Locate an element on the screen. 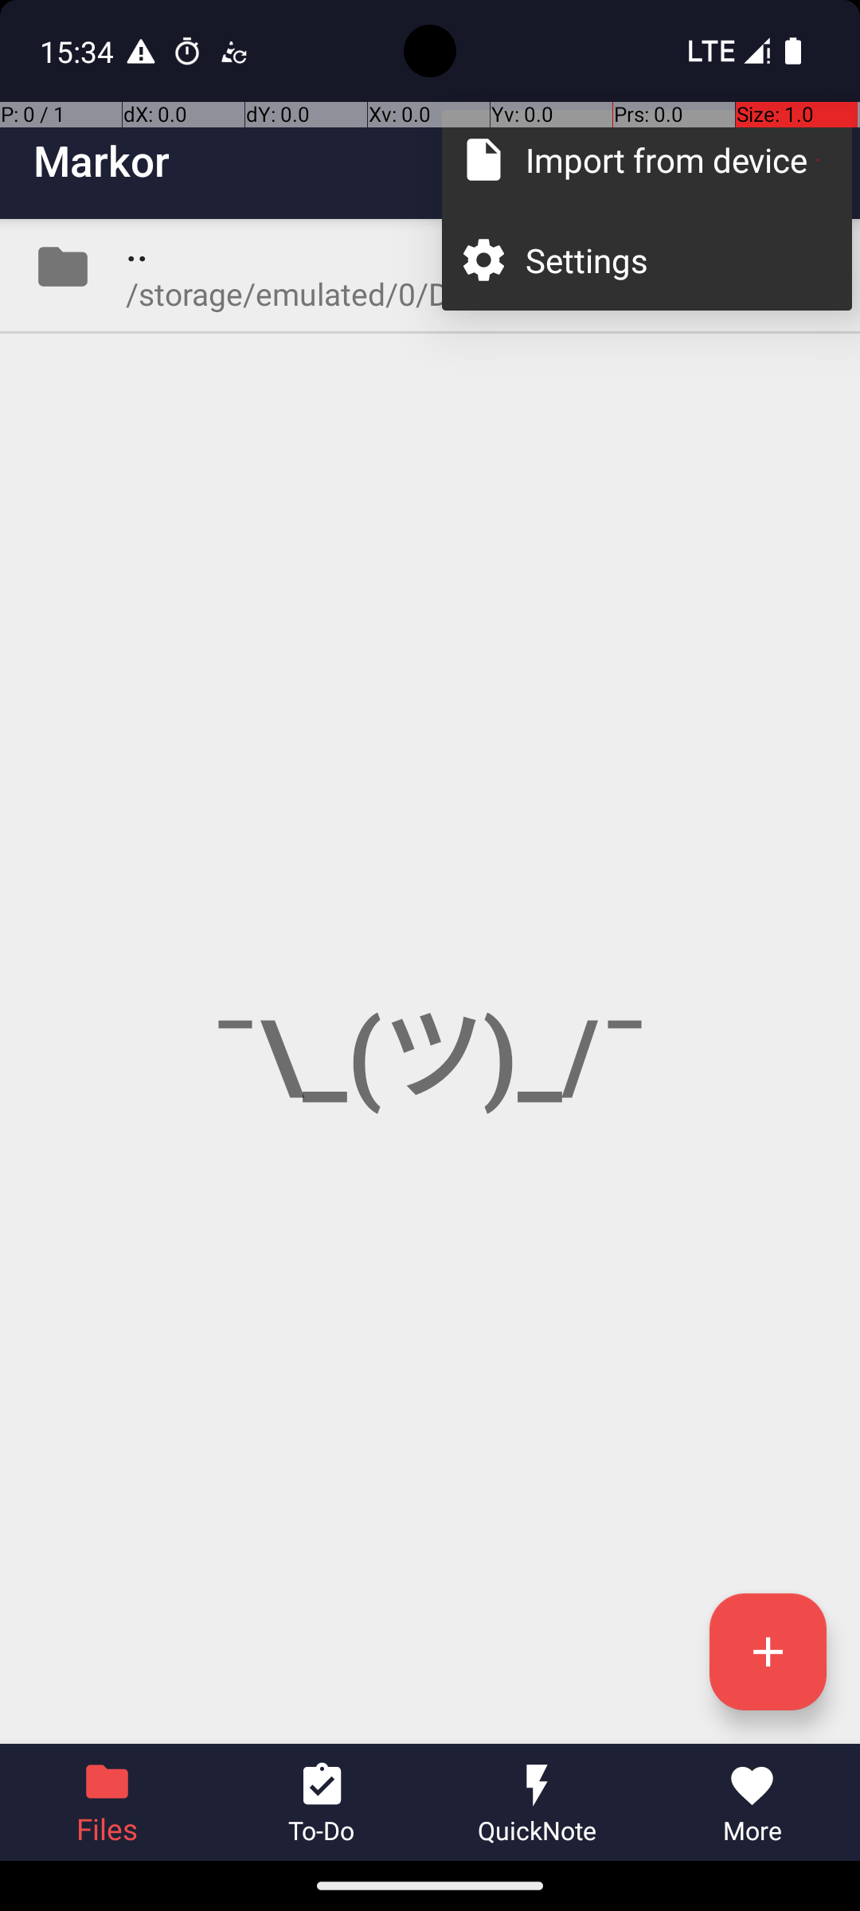 The height and width of the screenshot is (1911, 860). Import from device is located at coordinates (672, 159).